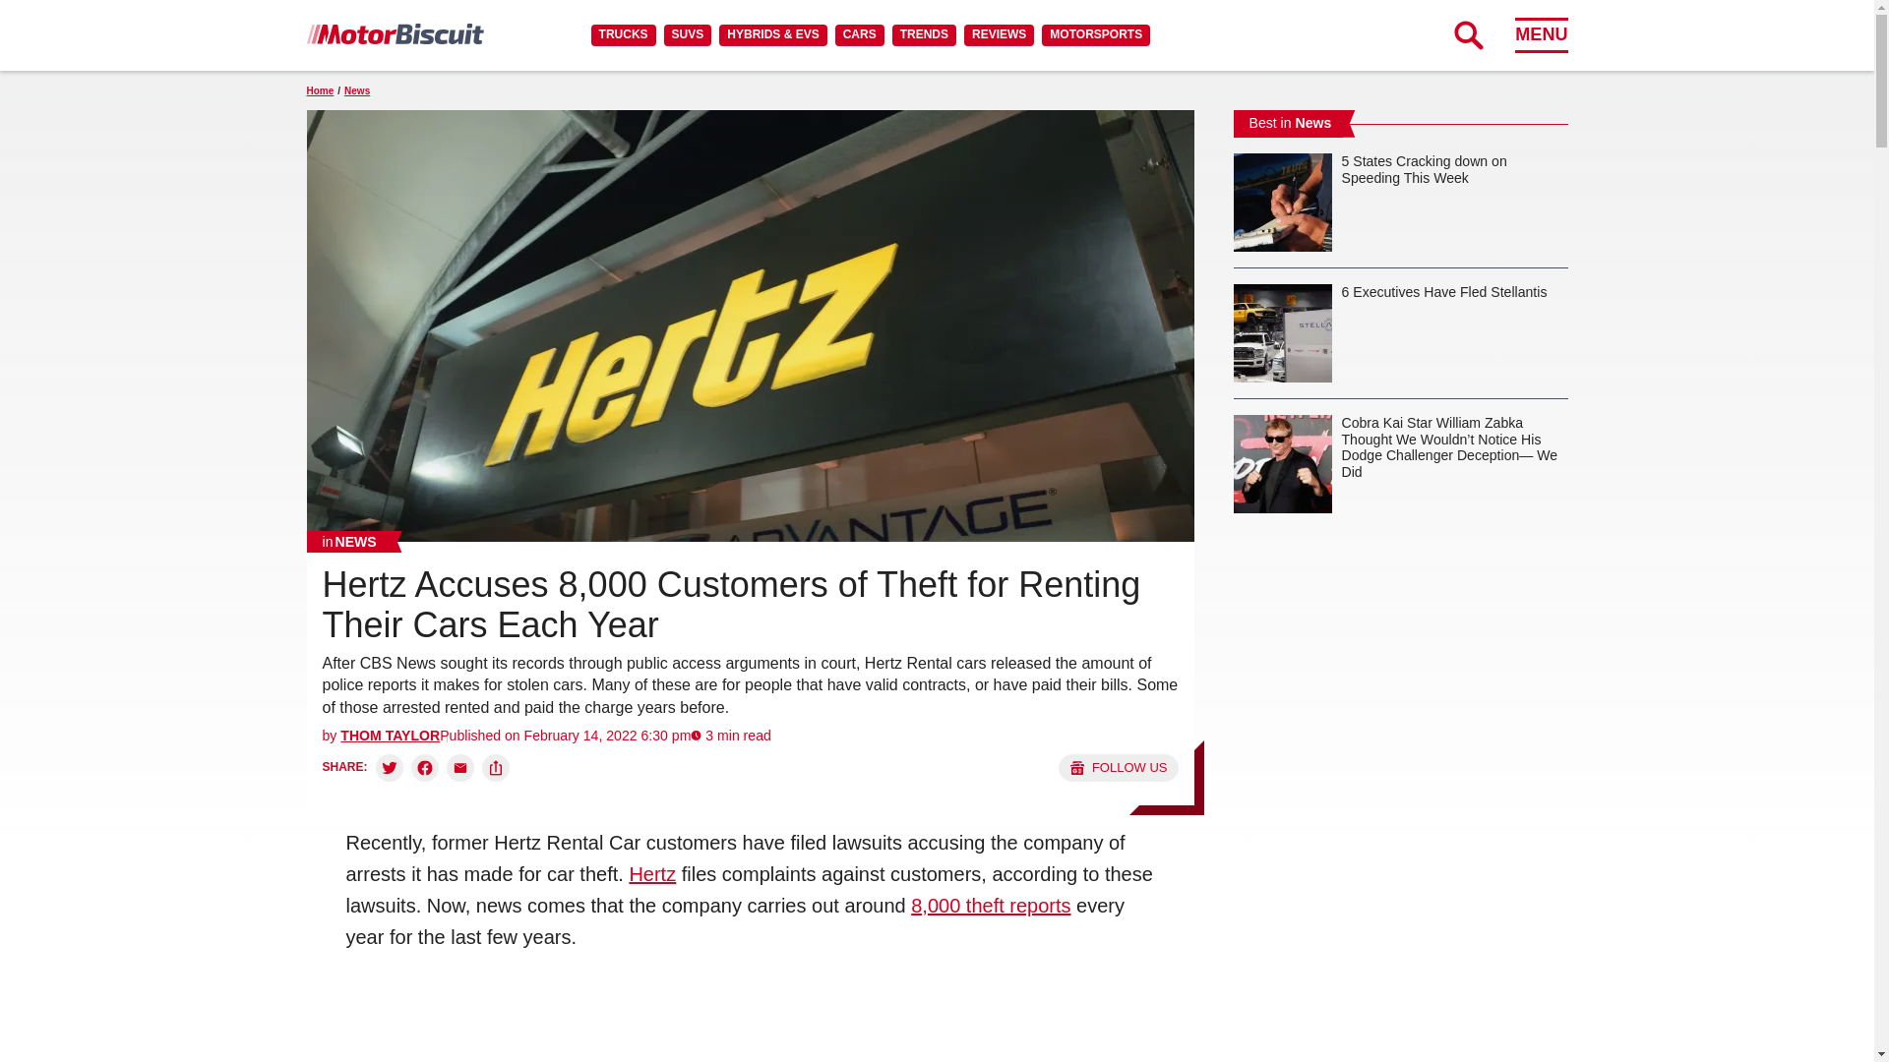 The height and width of the screenshot is (1062, 1889). I want to click on MotorBiscuit, so click(395, 33).